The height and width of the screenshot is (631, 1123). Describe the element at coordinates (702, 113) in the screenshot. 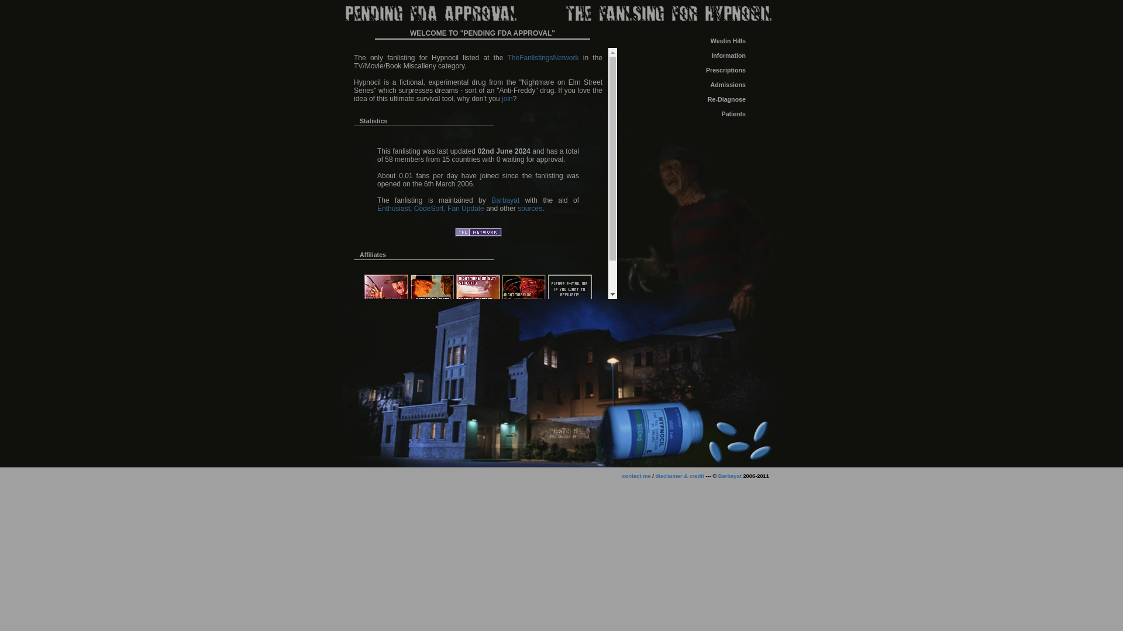

I see `Patients` at that location.